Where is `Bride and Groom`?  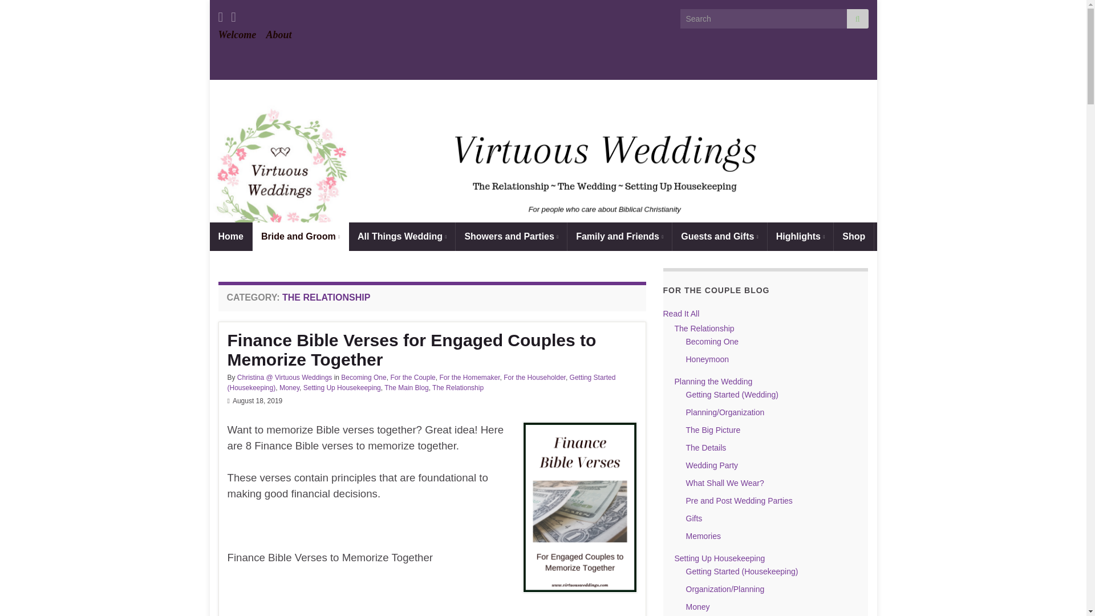
Bride and Groom is located at coordinates (300, 236).